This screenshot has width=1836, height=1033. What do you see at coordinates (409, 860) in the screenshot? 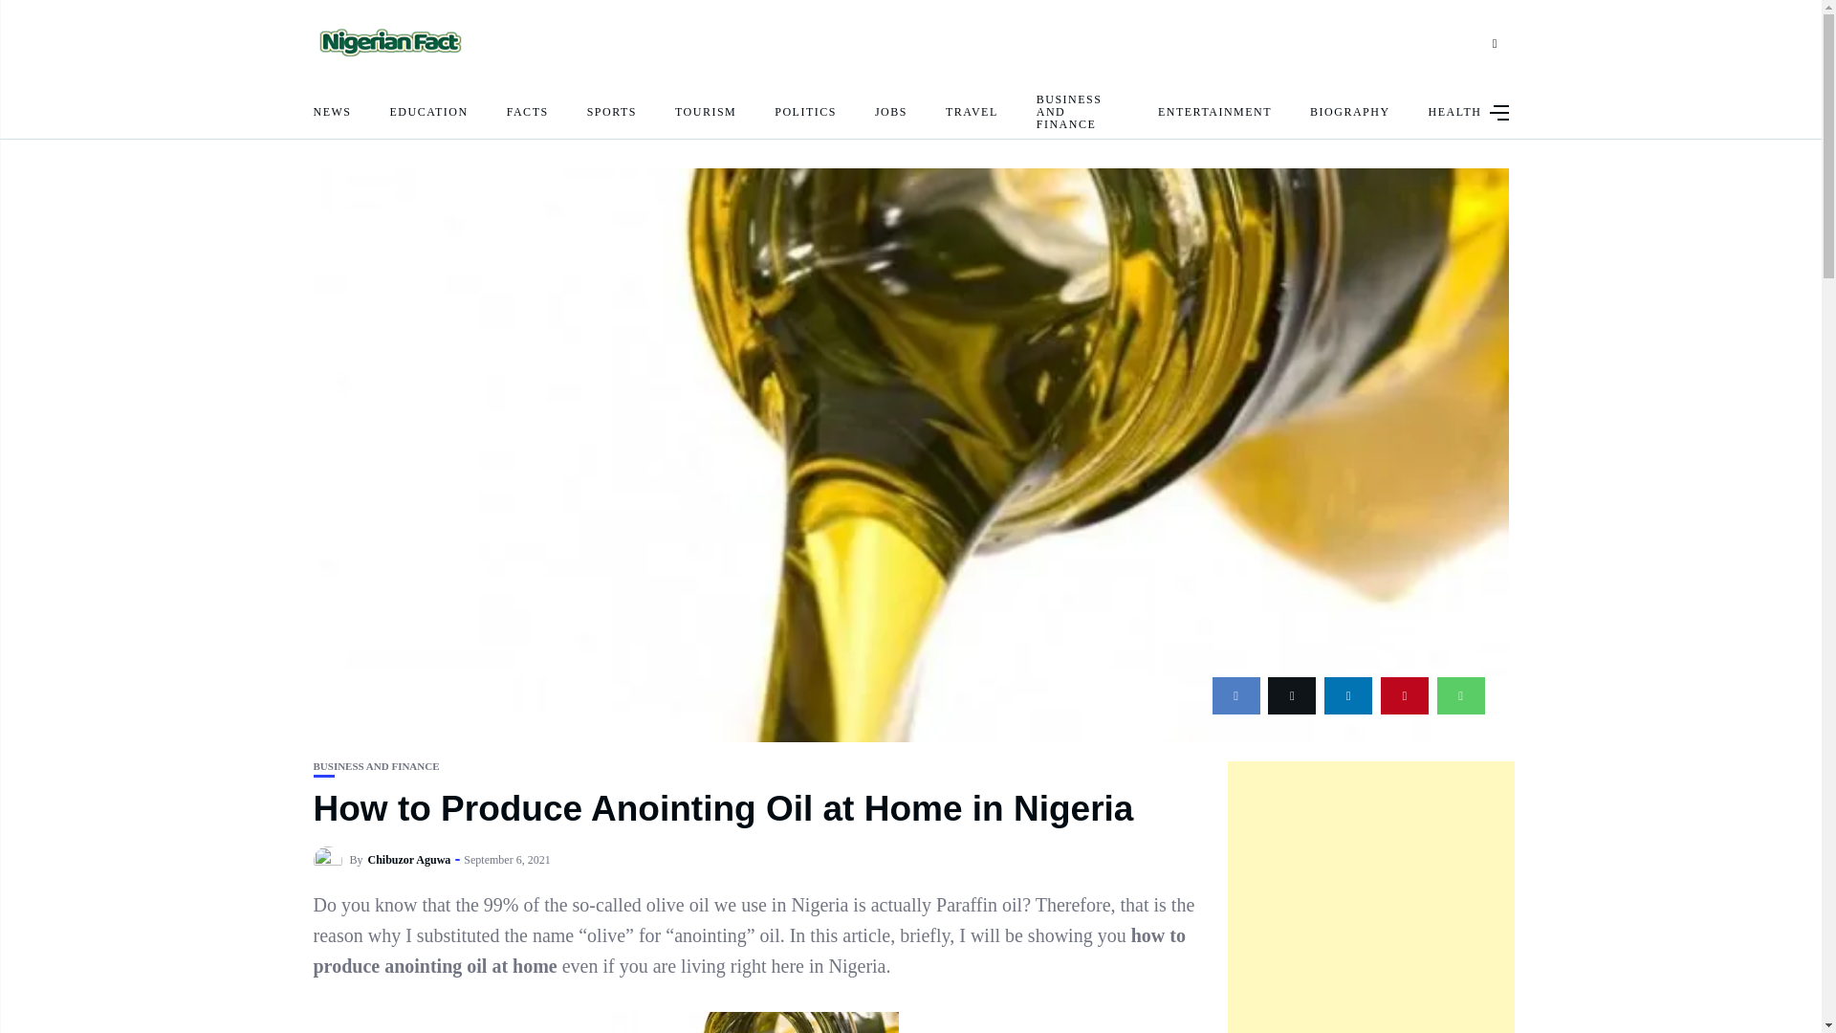
I see `Chibuzor Aguwa` at bounding box center [409, 860].